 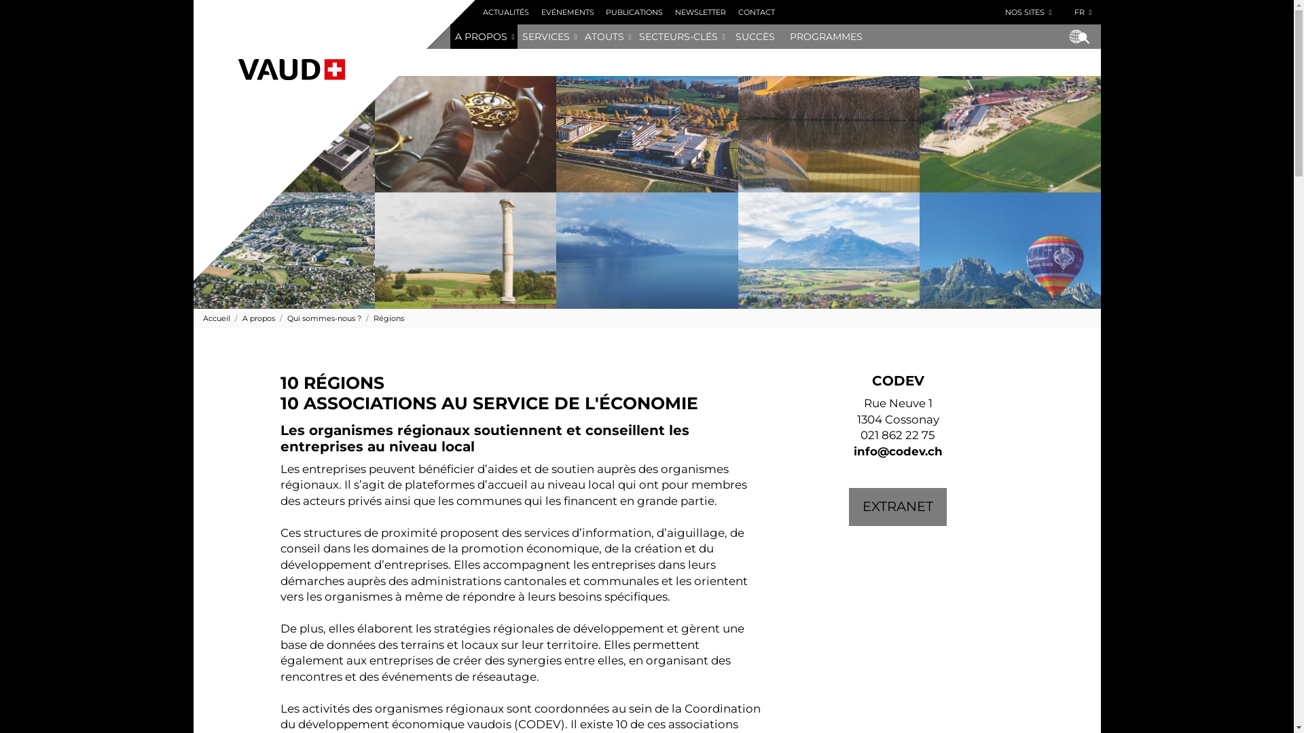 What do you see at coordinates (635, 12) in the screenshot?
I see `PUBLICATIONS` at bounding box center [635, 12].